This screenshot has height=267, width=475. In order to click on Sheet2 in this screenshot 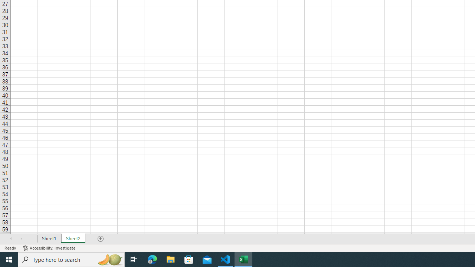, I will do `click(73, 239)`.